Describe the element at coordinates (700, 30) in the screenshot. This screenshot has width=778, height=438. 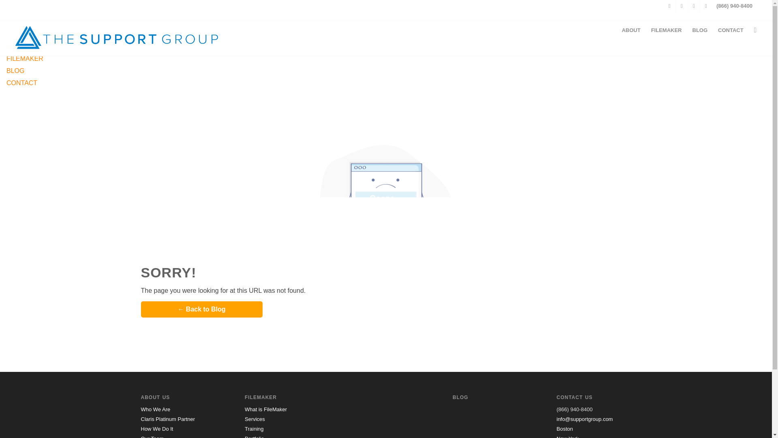
I see `BLOG` at that location.